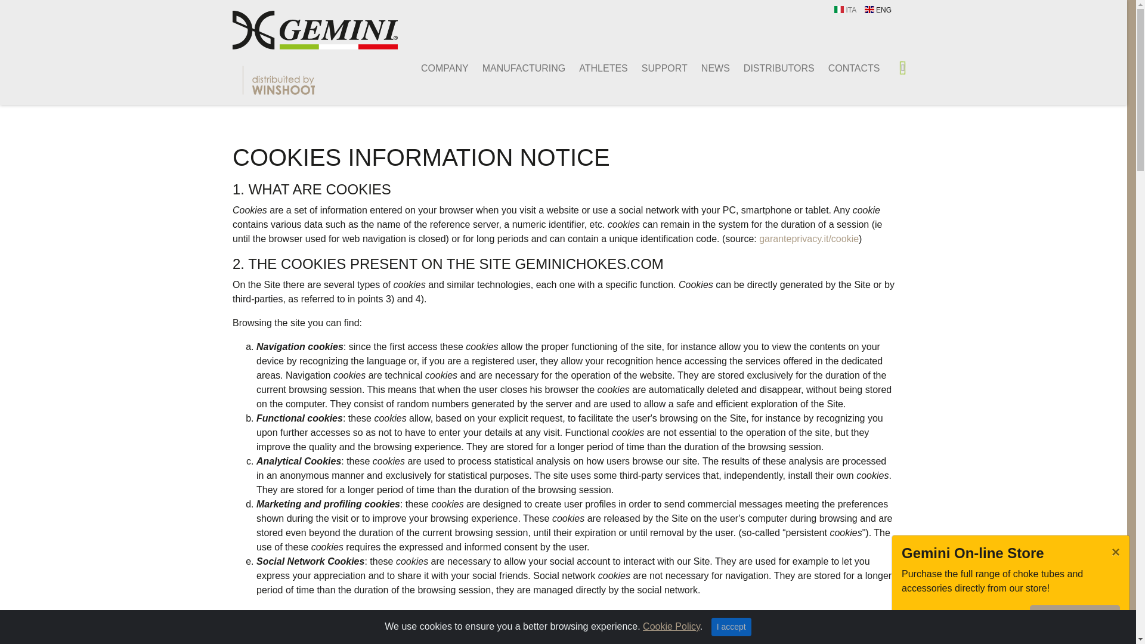 The image size is (1145, 644). Describe the element at coordinates (516, 69) in the screenshot. I see `Manufacturing` at that location.